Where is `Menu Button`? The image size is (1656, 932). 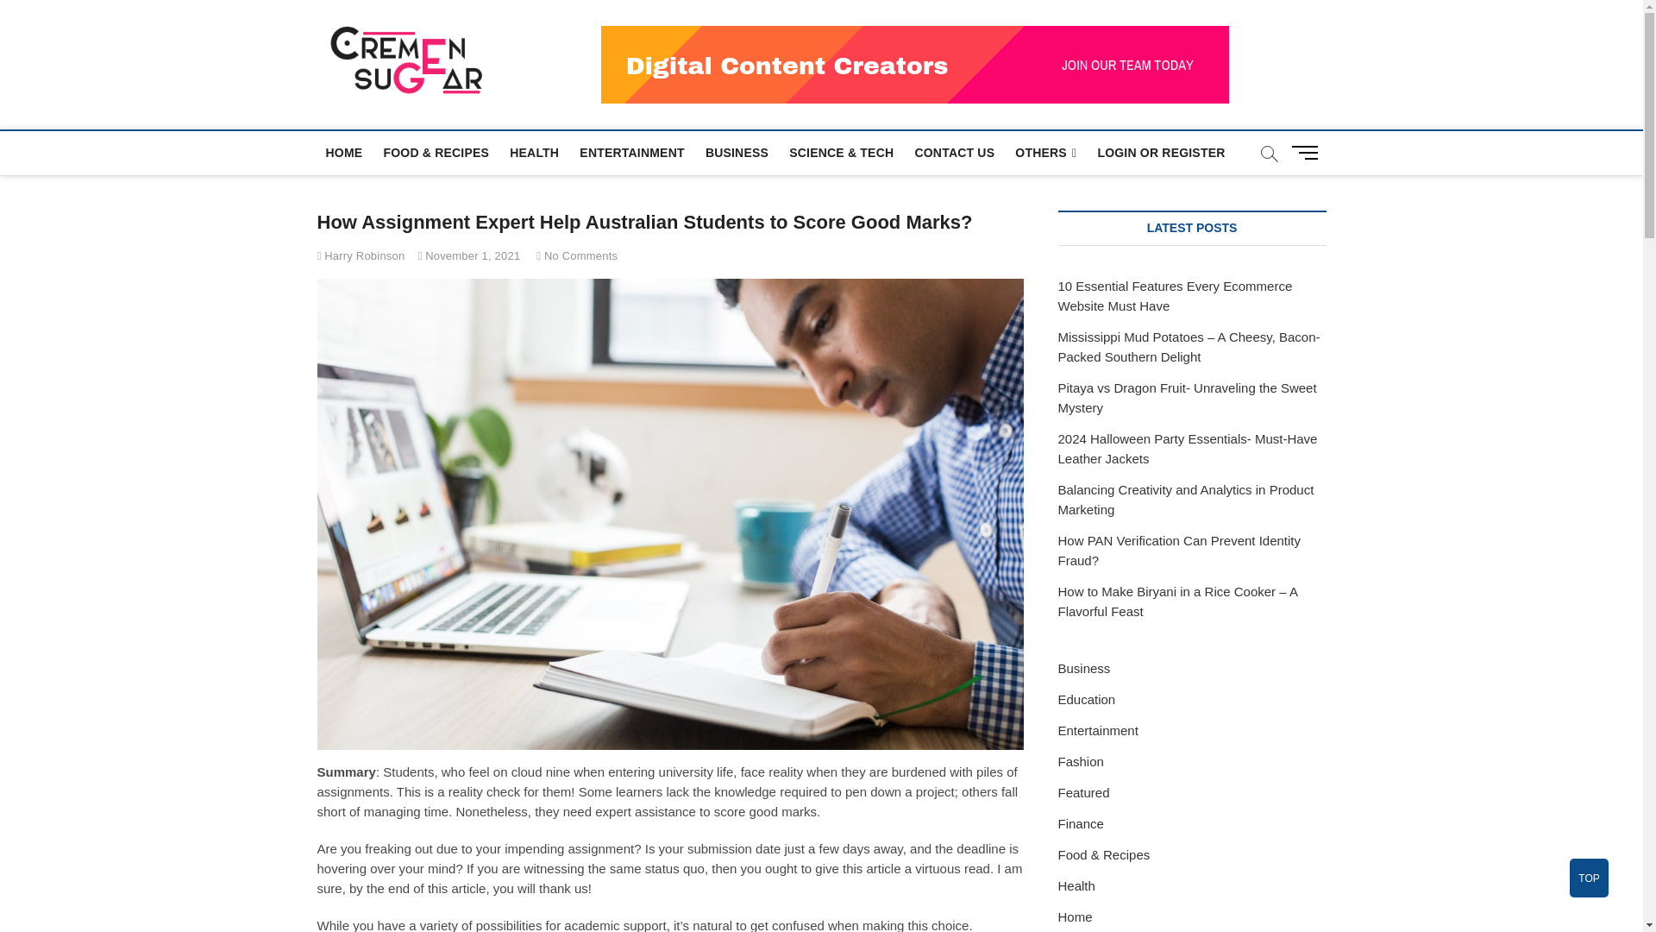
Menu Button is located at coordinates (1308, 152).